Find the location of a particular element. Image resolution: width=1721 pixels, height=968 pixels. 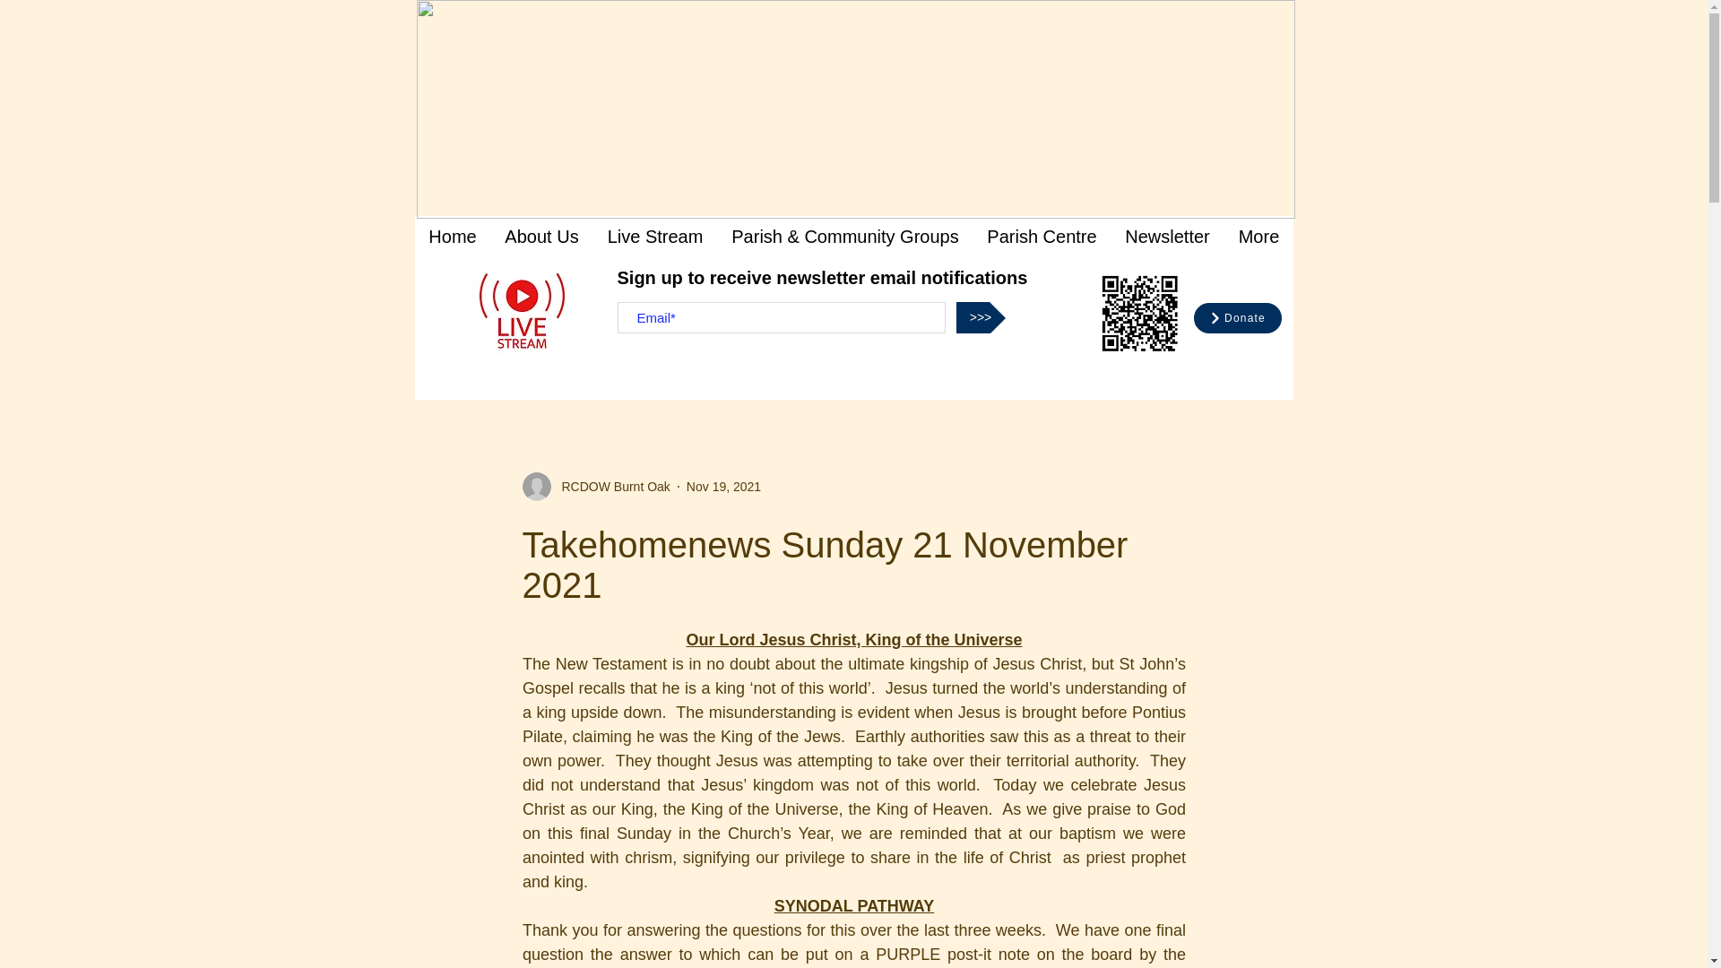

Donate is located at coordinates (1237, 317).